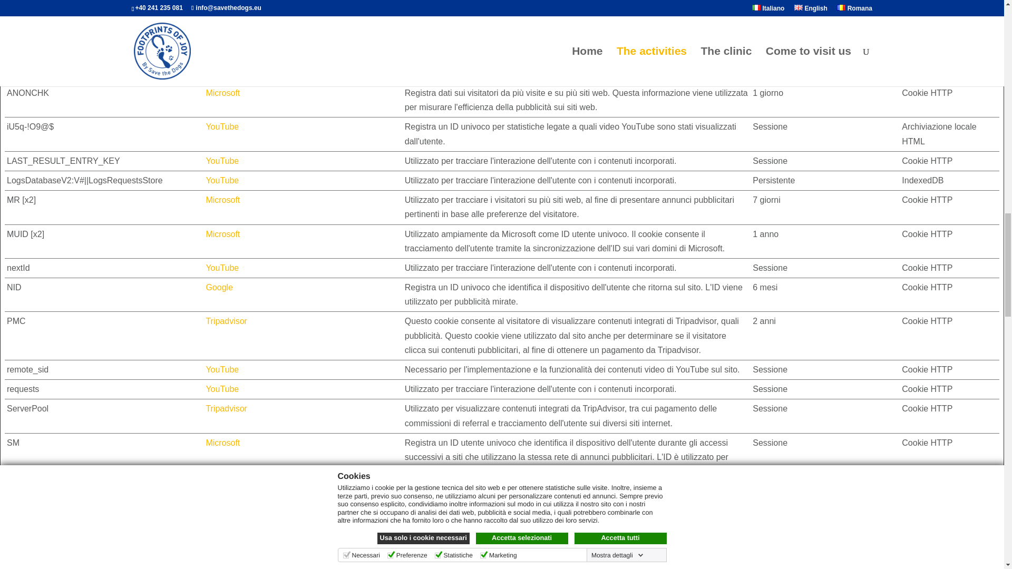 The image size is (1012, 569). Describe the element at coordinates (222, 126) in the screenshot. I see `l'informativa sulla privacy di YouTube` at that location.